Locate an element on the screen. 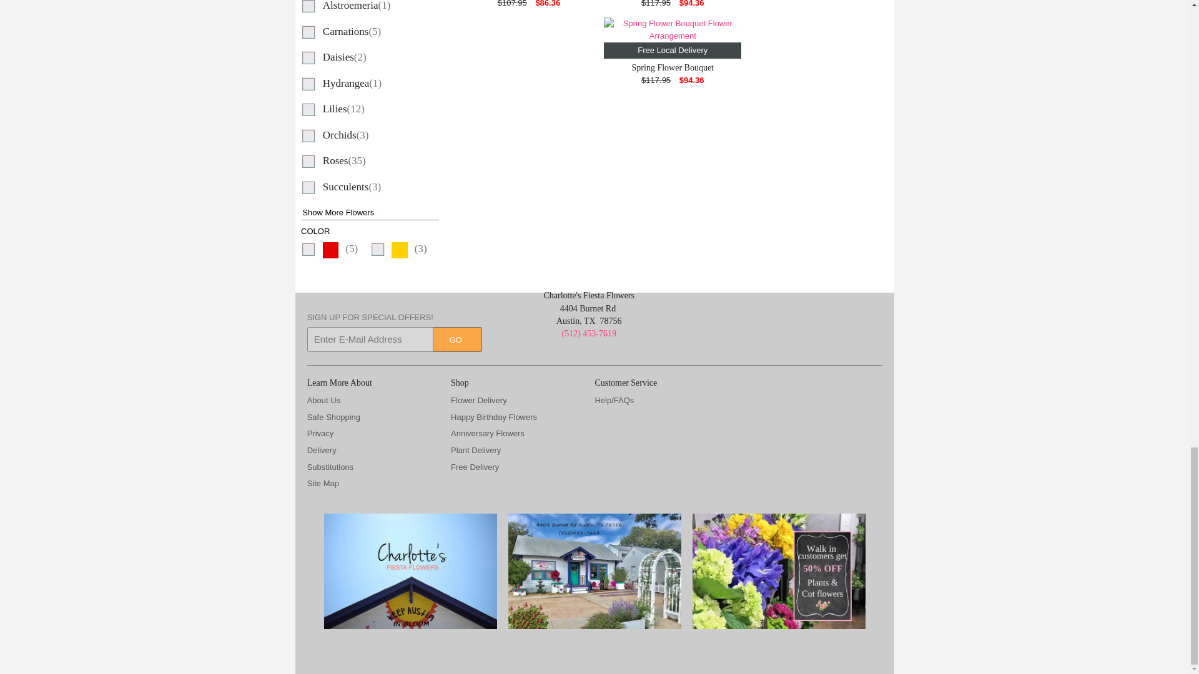  go is located at coordinates (457, 339).